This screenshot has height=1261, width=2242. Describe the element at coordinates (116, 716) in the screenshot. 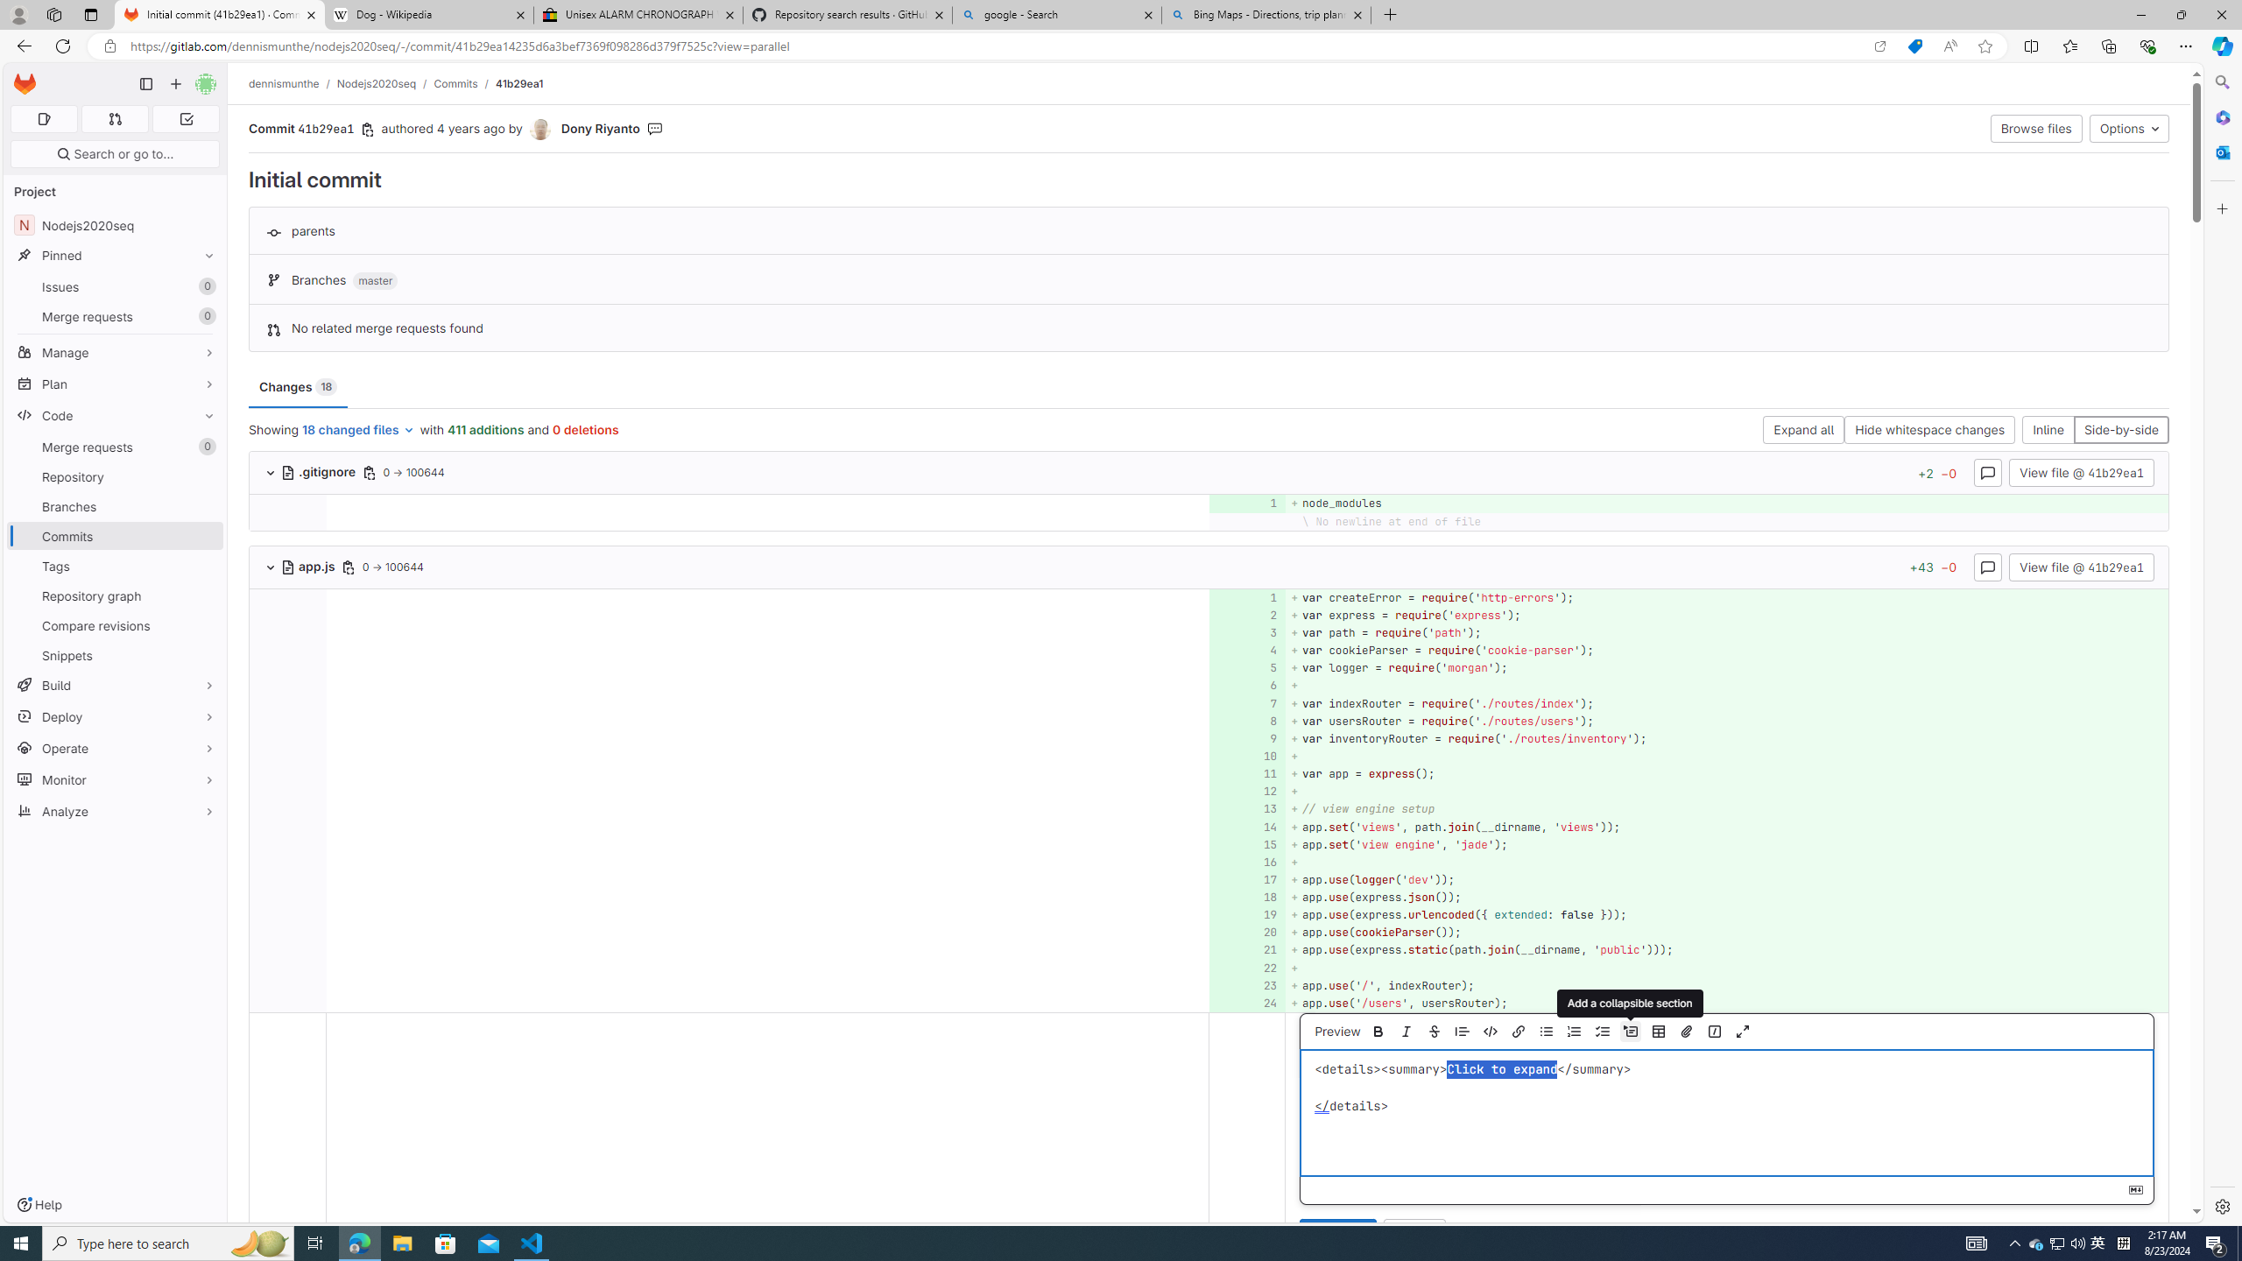

I see `Deploy` at that location.